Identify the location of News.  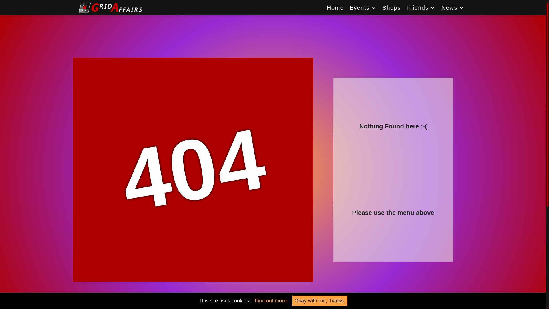
(453, 7).